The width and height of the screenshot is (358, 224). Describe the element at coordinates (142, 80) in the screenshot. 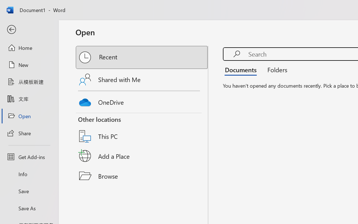

I see `Shared with Me` at that location.